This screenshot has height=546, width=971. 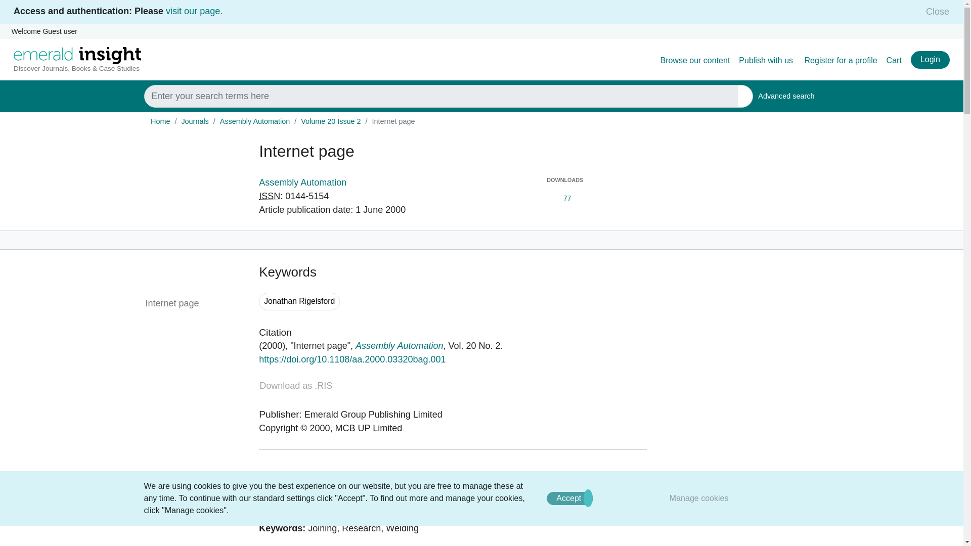 I want to click on Register for a profile, so click(x=841, y=61).